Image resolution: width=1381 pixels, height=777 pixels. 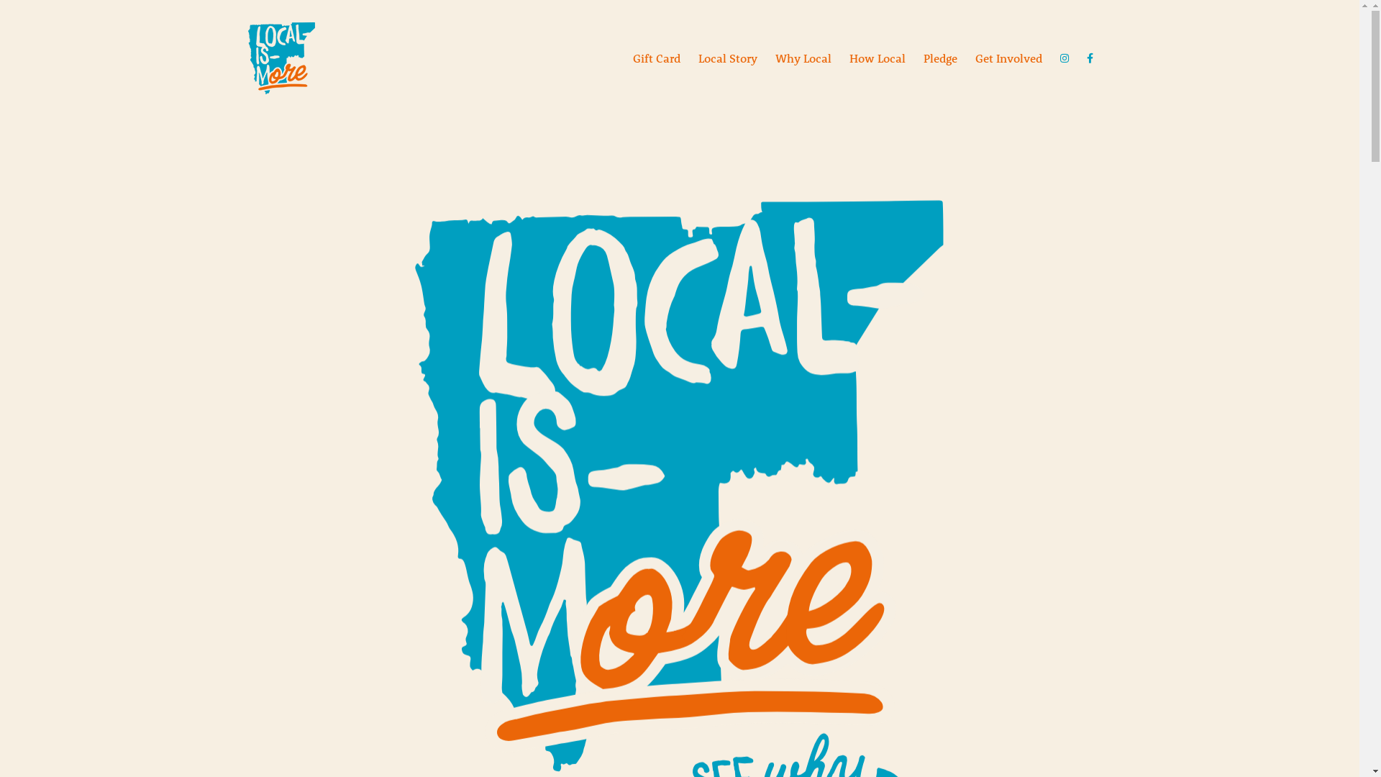 I want to click on Get Involved, so click(x=1008, y=58).